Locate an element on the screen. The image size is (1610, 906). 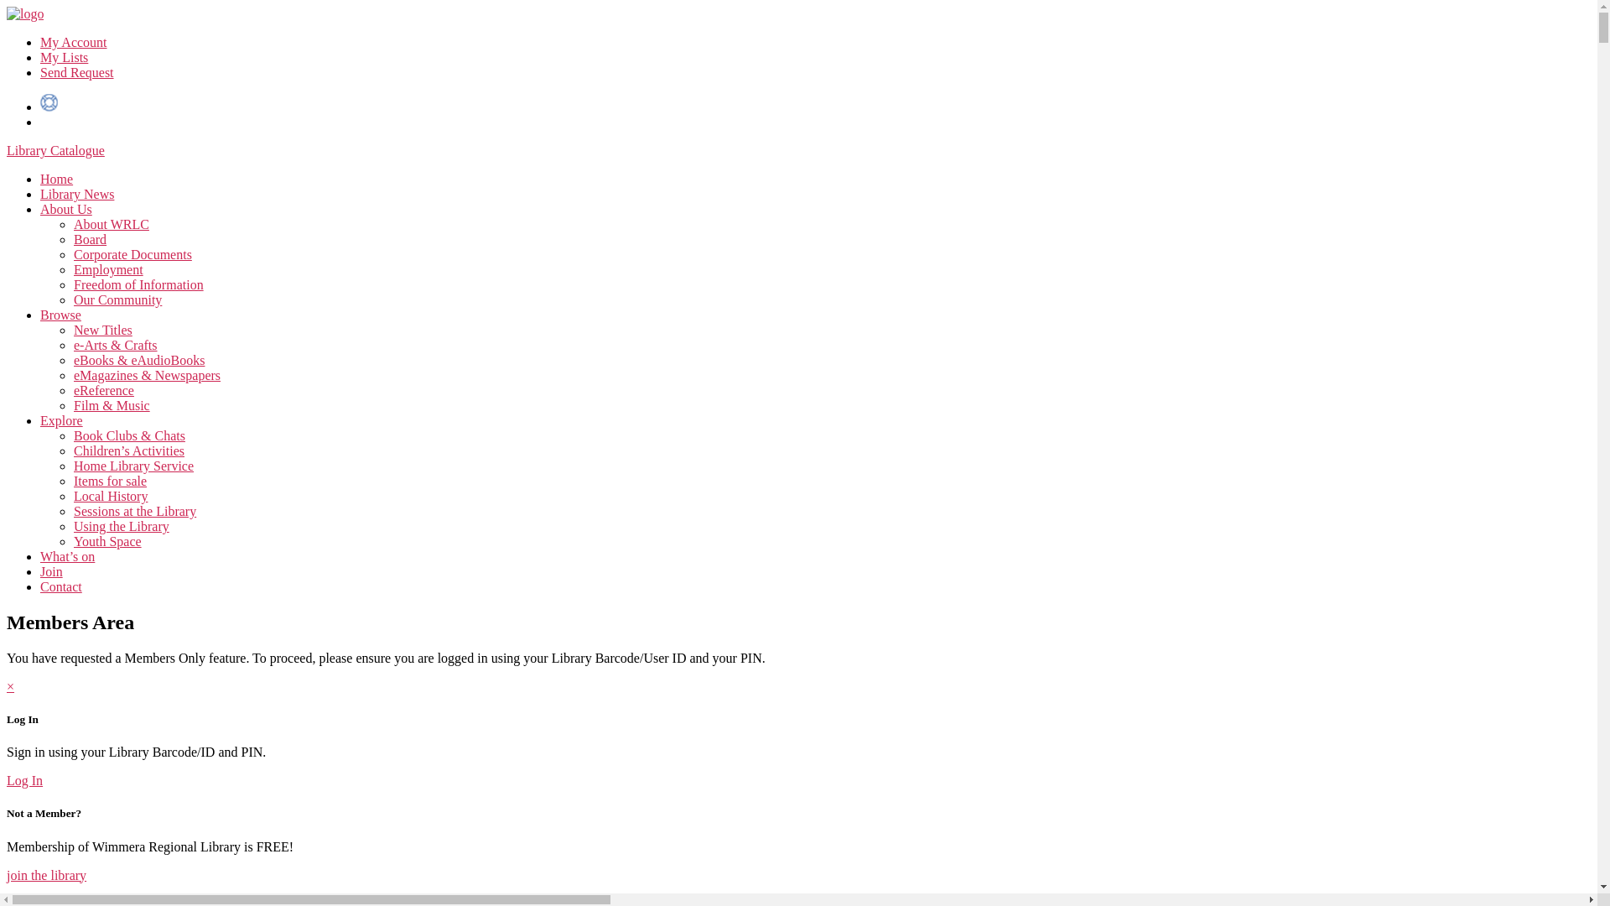
My Account is located at coordinates (74, 42).